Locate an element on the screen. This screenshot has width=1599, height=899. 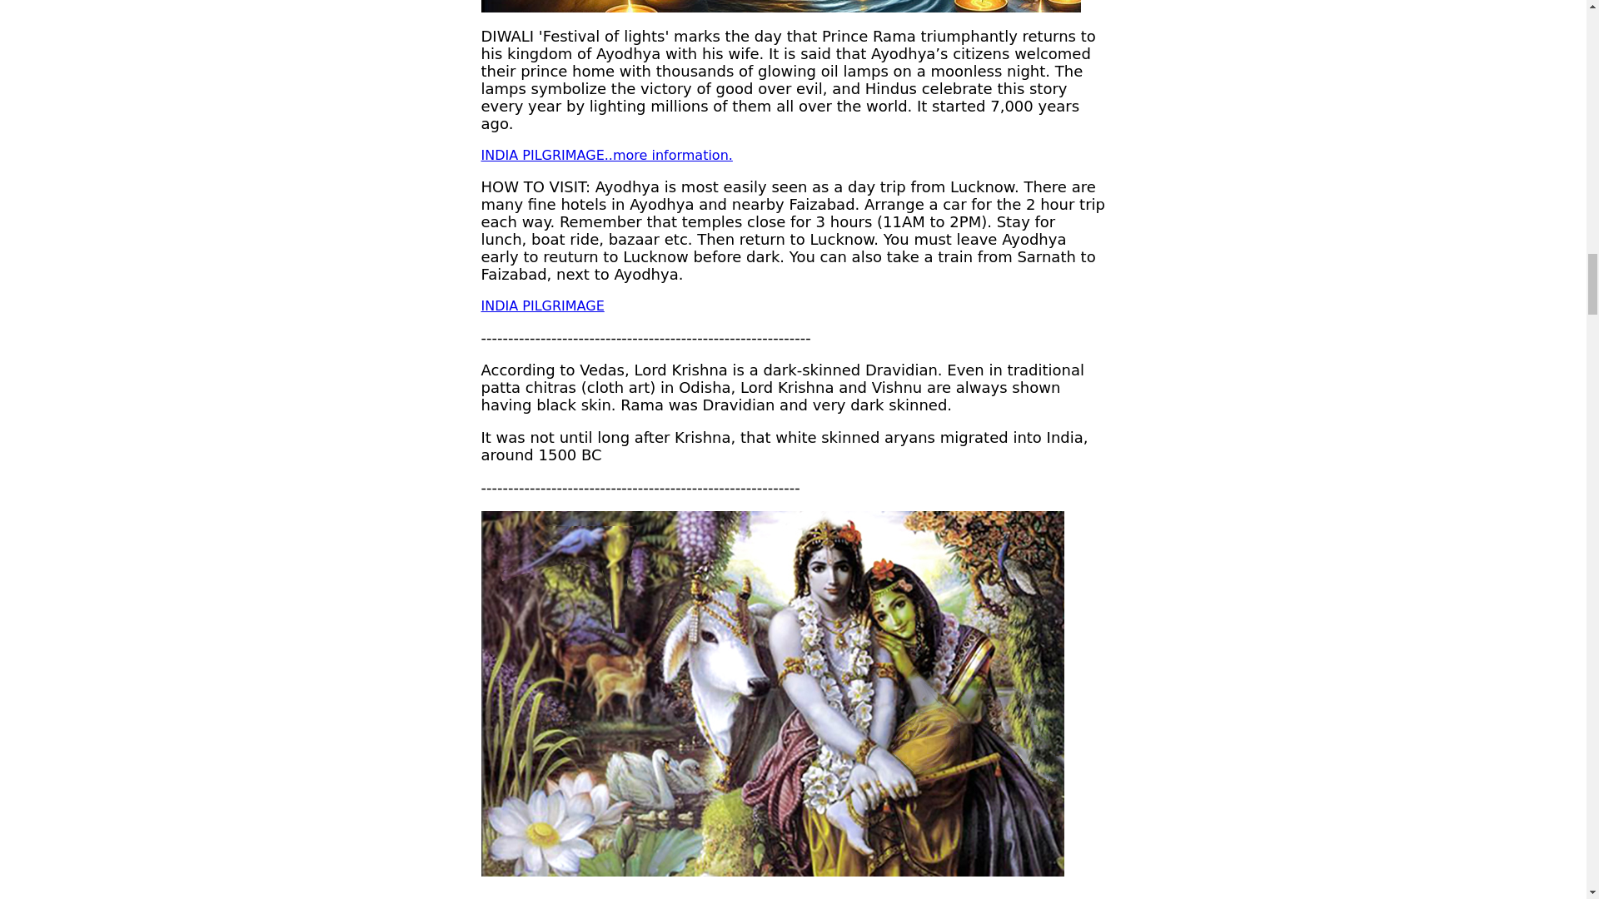
INDIA PILGRIMAGE..more information. is located at coordinates (606, 155).